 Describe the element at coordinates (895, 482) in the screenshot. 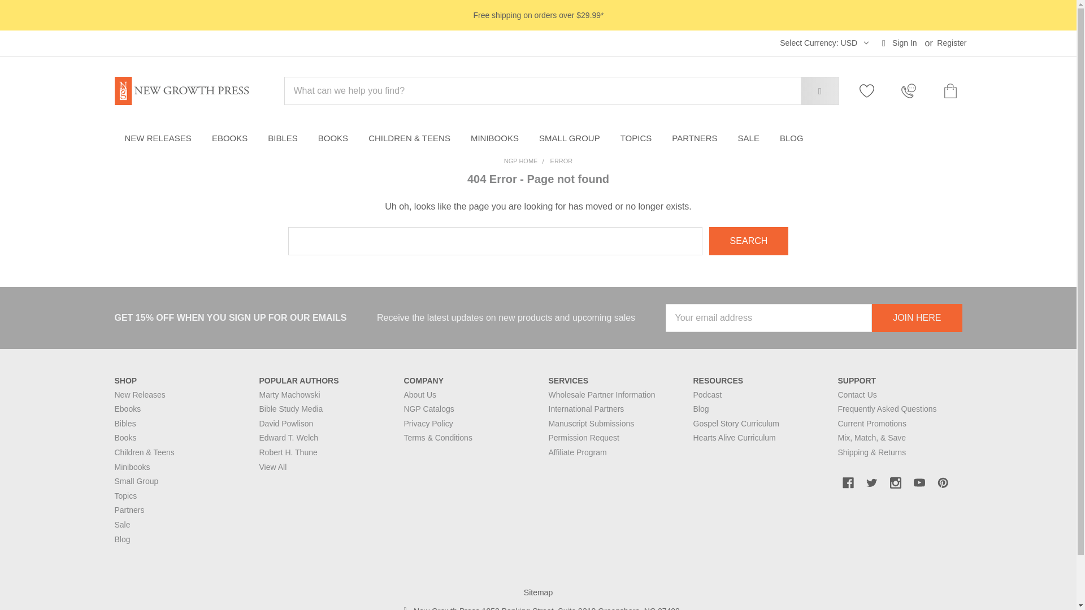

I see `EBOOKS` at that location.